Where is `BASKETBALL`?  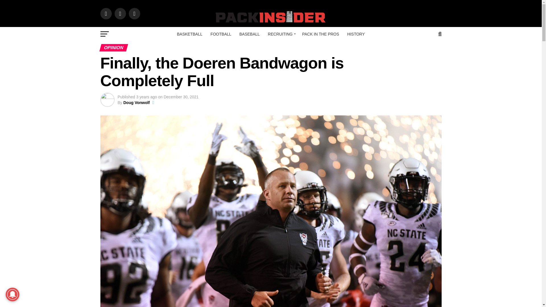 BASKETBALL is located at coordinates (189, 34).